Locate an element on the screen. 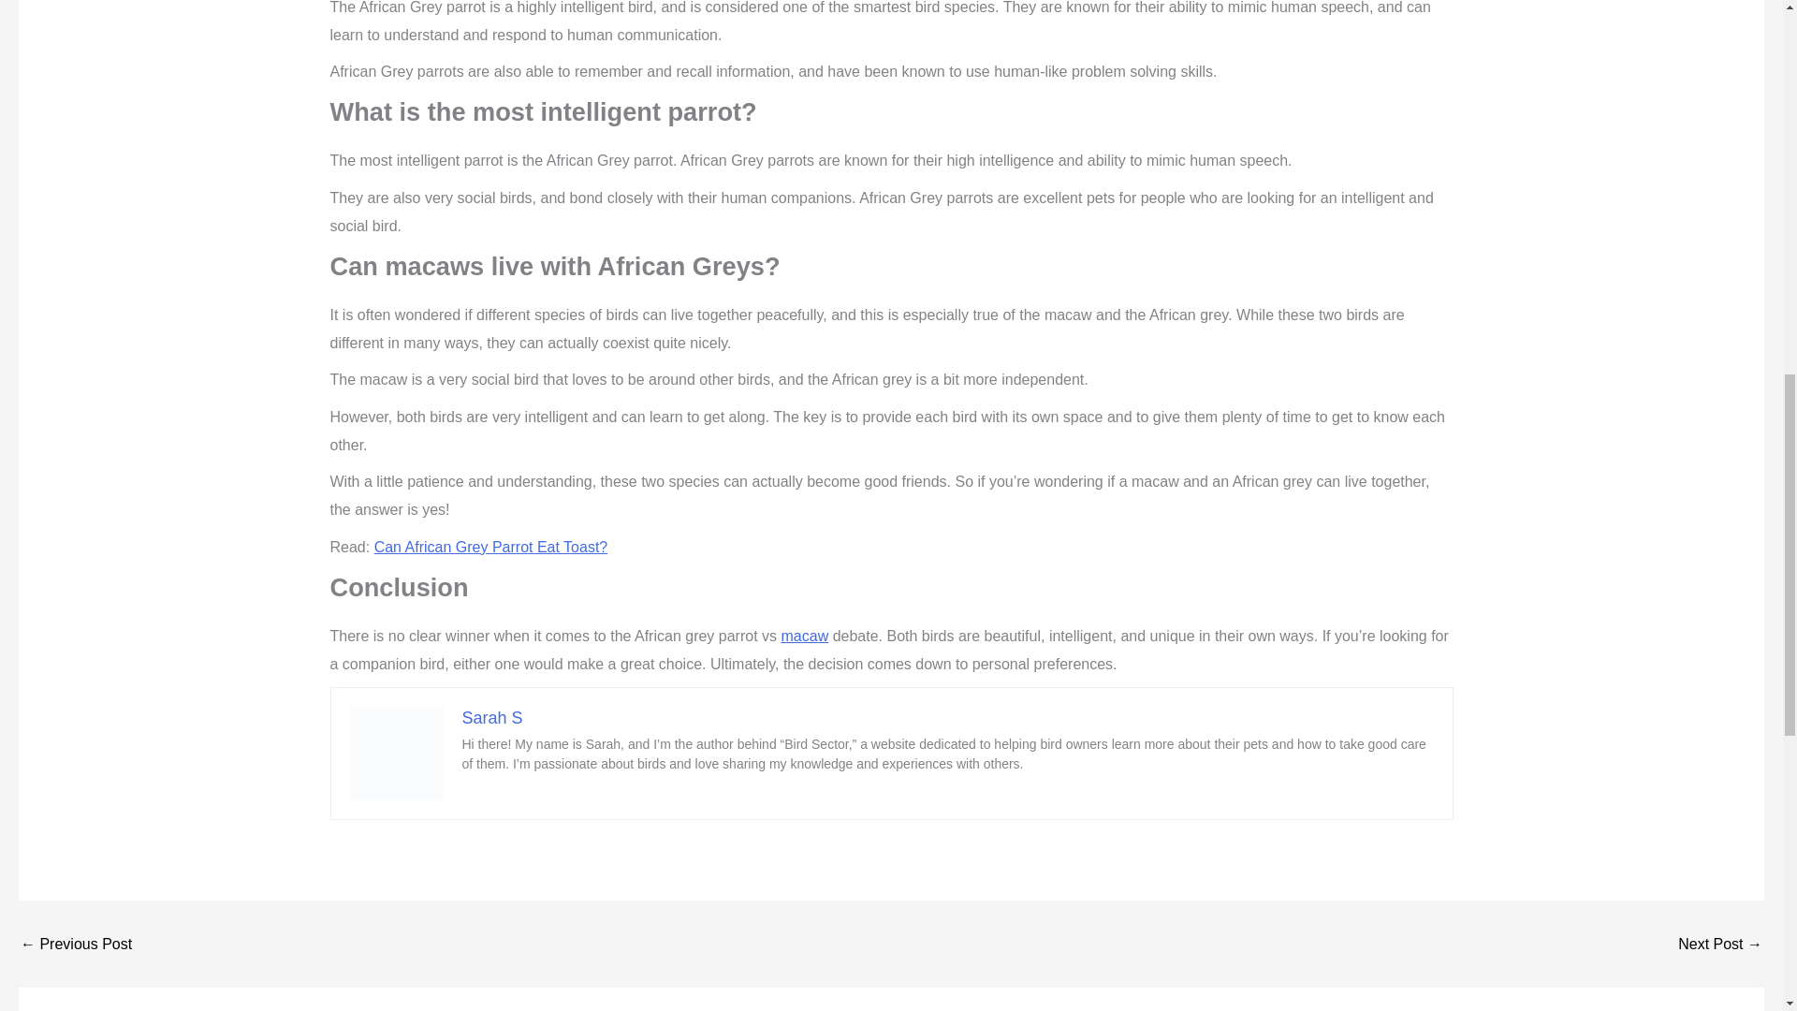  macaw is located at coordinates (804, 635).